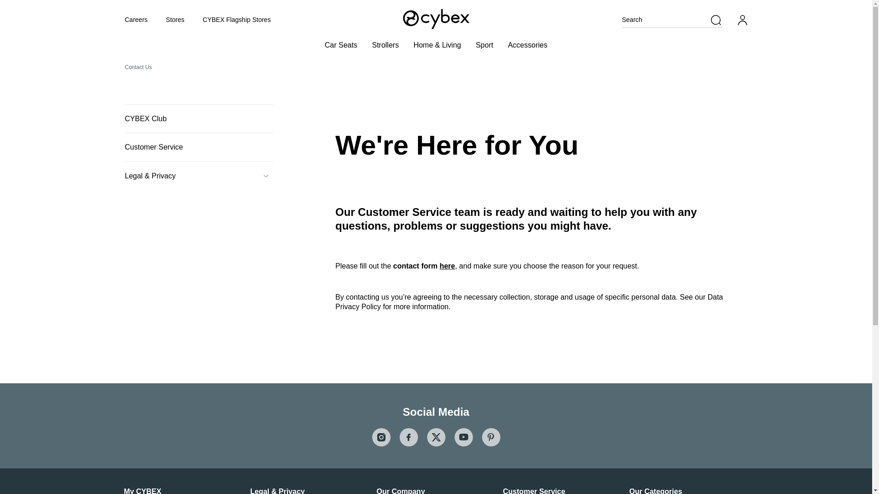 The image size is (879, 494). What do you see at coordinates (672, 20) in the screenshot?
I see `Search` at bounding box center [672, 20].